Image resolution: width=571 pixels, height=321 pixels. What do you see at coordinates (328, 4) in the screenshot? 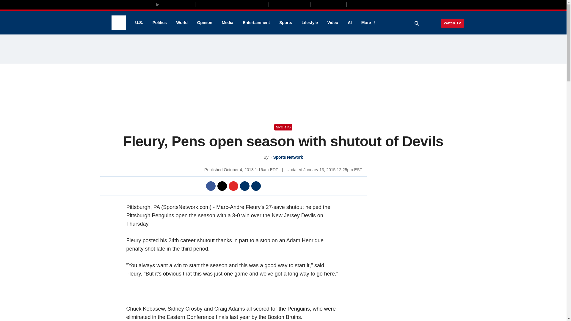
I see `Fox Weather` at bounding box center [328, 4].